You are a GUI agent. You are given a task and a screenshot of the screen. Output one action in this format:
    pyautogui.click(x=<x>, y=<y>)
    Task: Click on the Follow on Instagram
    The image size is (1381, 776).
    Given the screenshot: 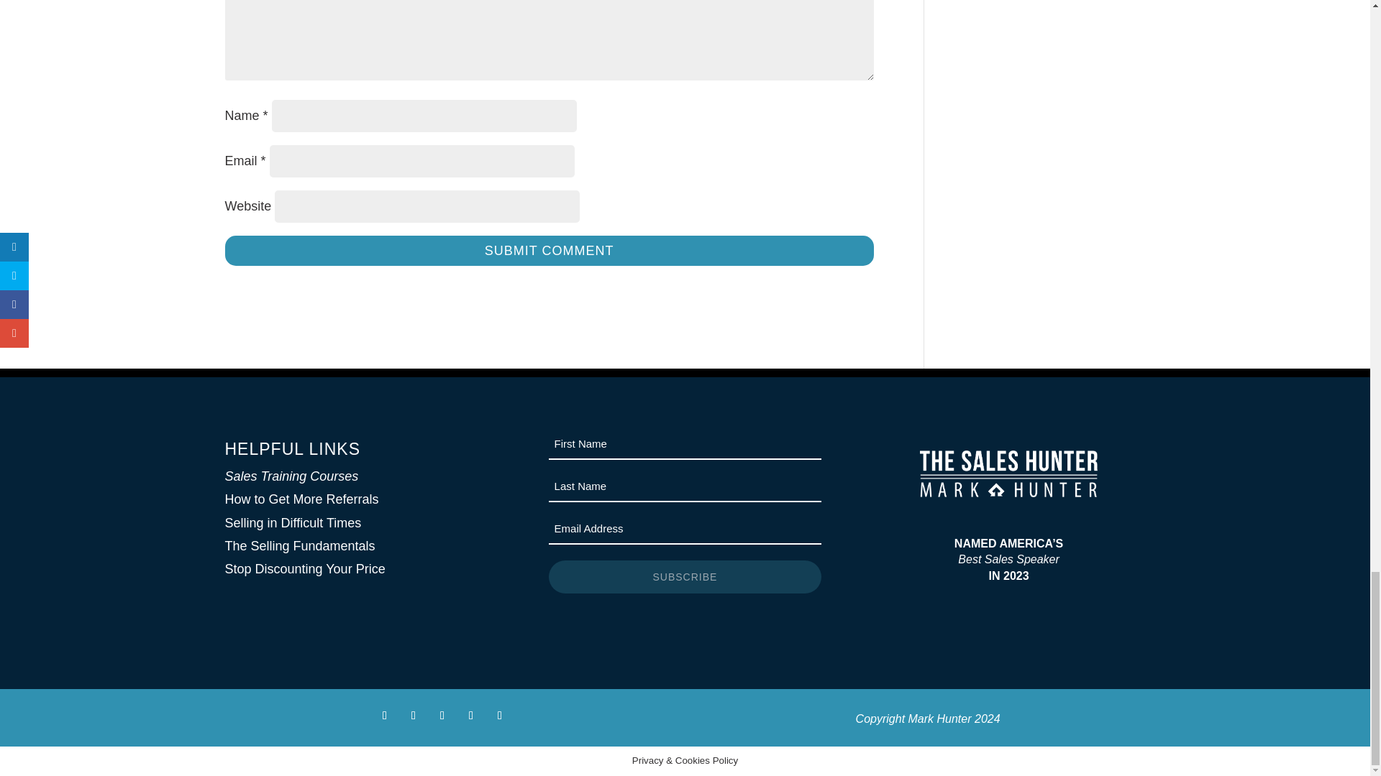 What is the action you would take?
    pyautogui.click(x=442, y=715)
    